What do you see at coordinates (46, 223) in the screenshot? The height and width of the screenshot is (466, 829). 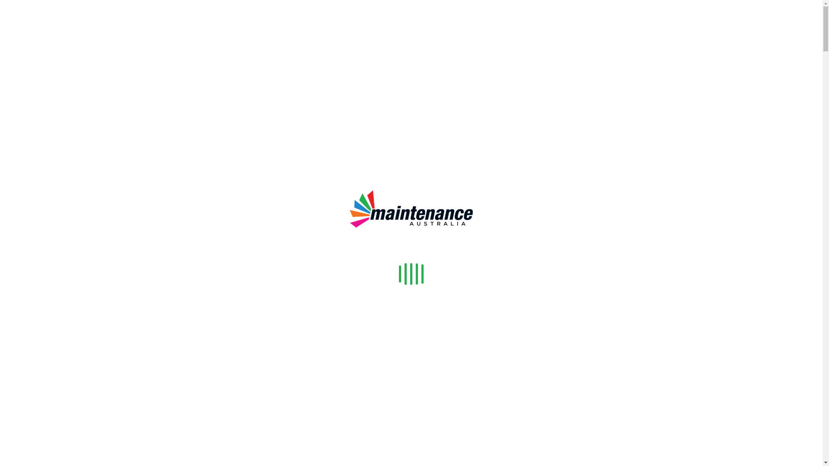 I see `Painting` at bounding box center [46, 223].